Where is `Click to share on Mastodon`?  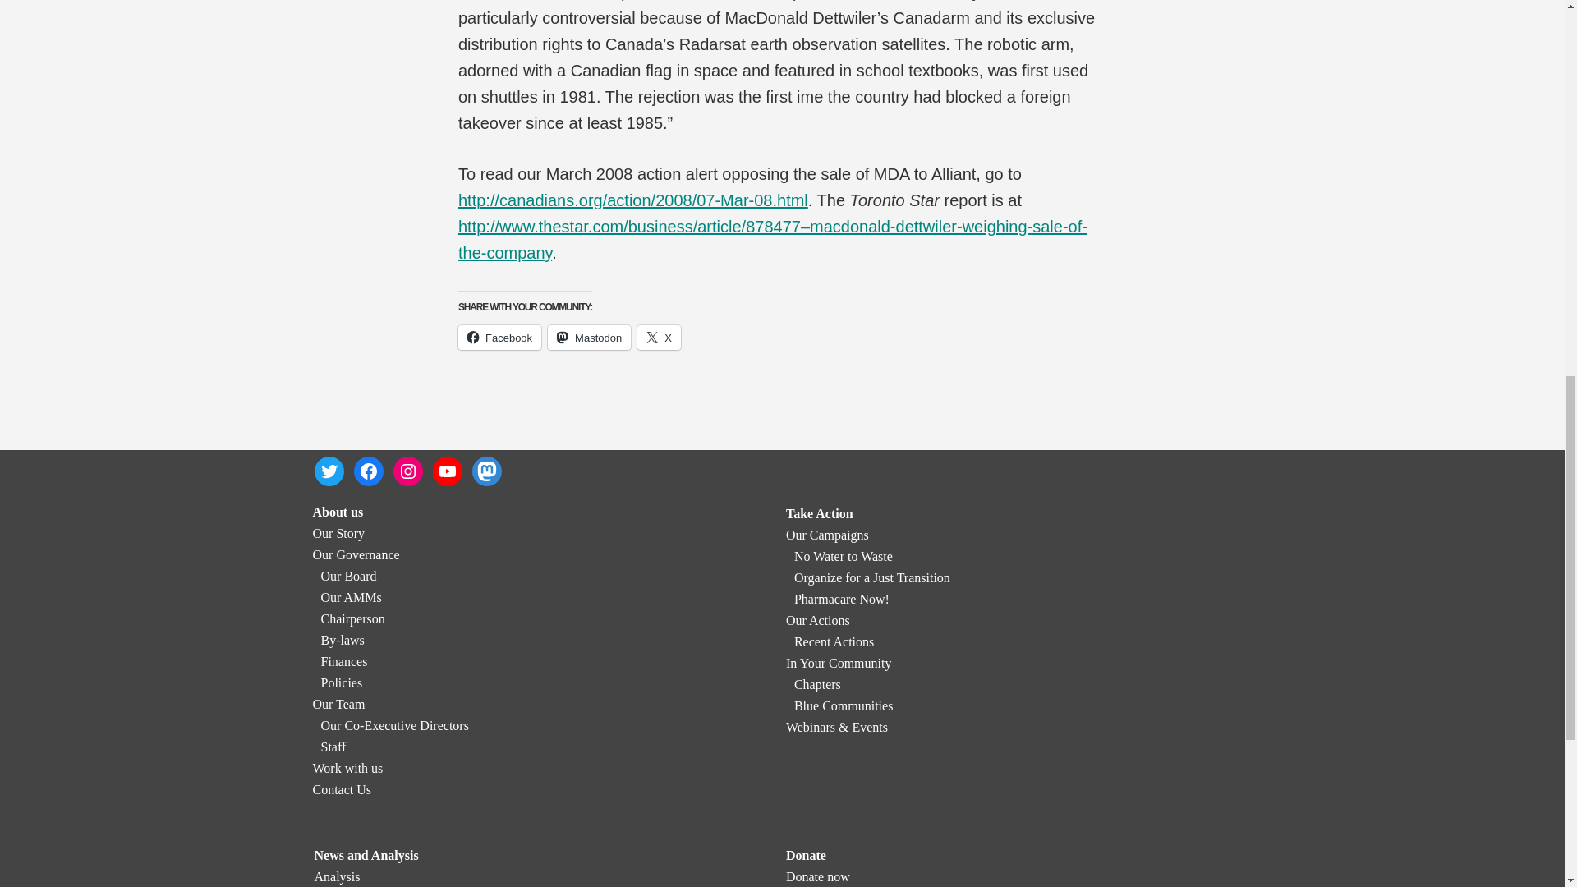 Click to share on Mastodon is located at coordinates (589, 337).